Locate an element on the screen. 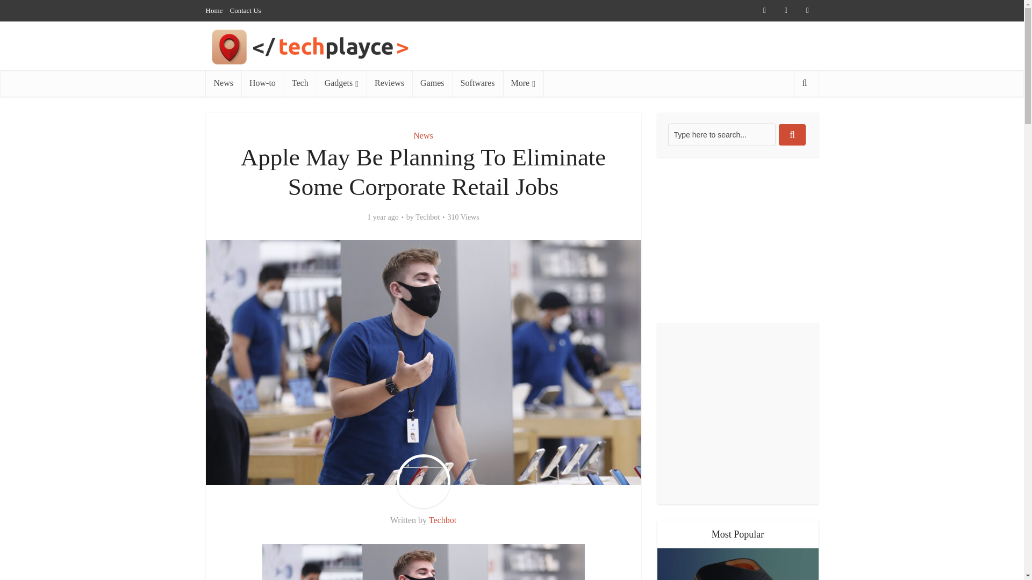 Image resolution: width=1032 pixels, height=580 pixels. Advertisement is located at coordinates (737, 240).